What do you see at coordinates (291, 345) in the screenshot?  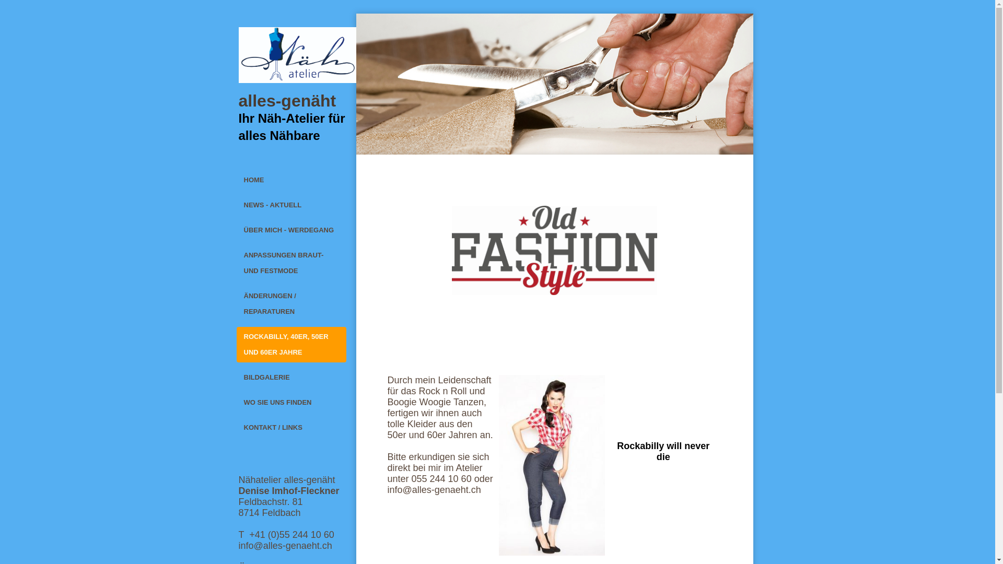 I see `ROCKABILLY, 40ER, 50ER UND 60ER JAHRE` at bounding box center [291, 345].